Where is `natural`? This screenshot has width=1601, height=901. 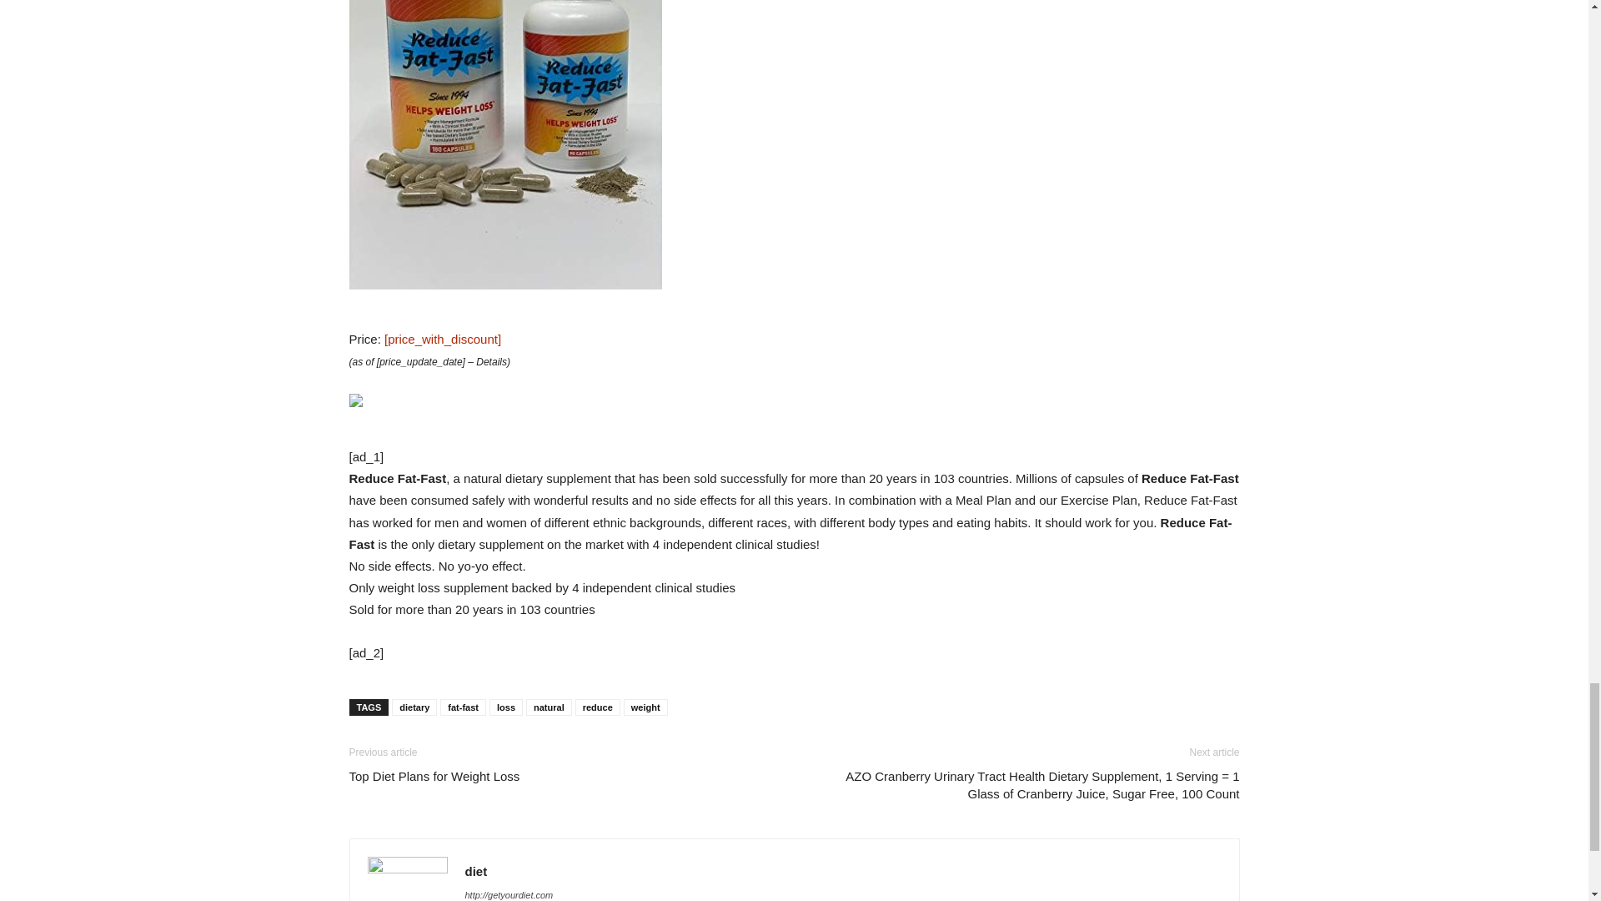
natural is located at coordinates (549, 707).